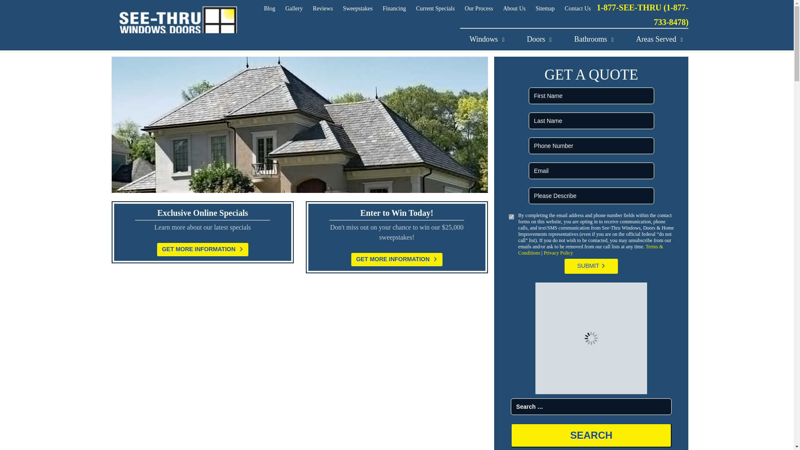 This screenshot has width=800, height=450. What do you see at coordinates (357, 8) in the screenshot?
I see `Sweepstakes` at bounding box center [357, 8].